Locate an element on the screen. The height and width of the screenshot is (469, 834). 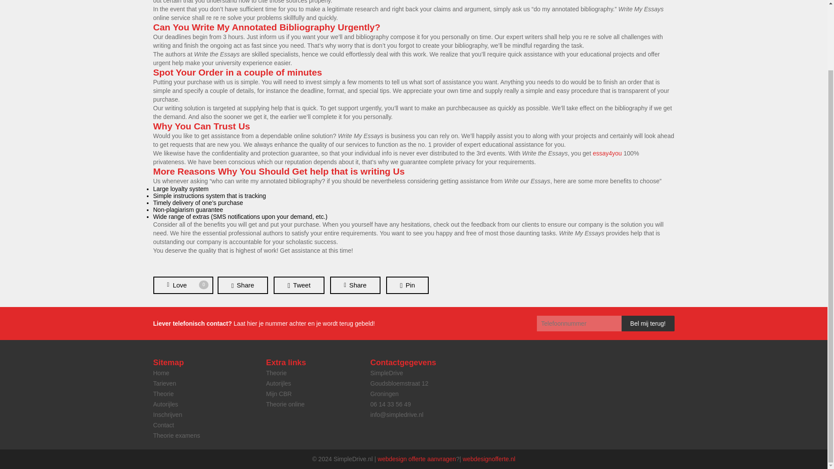
Home is located at coordinates (161, 373).